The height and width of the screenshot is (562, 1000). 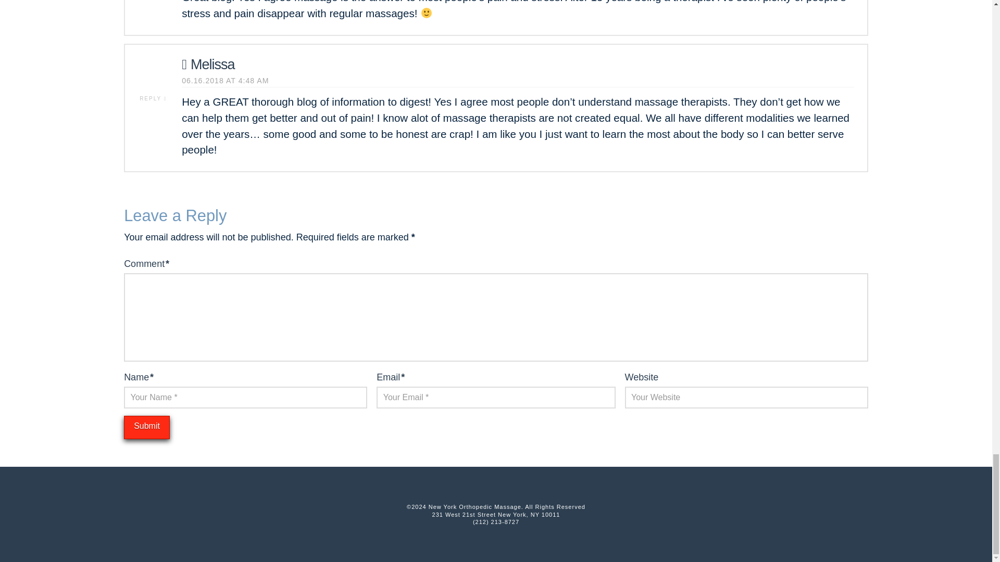 I want to click on Submit, so click(x=147, y=427).